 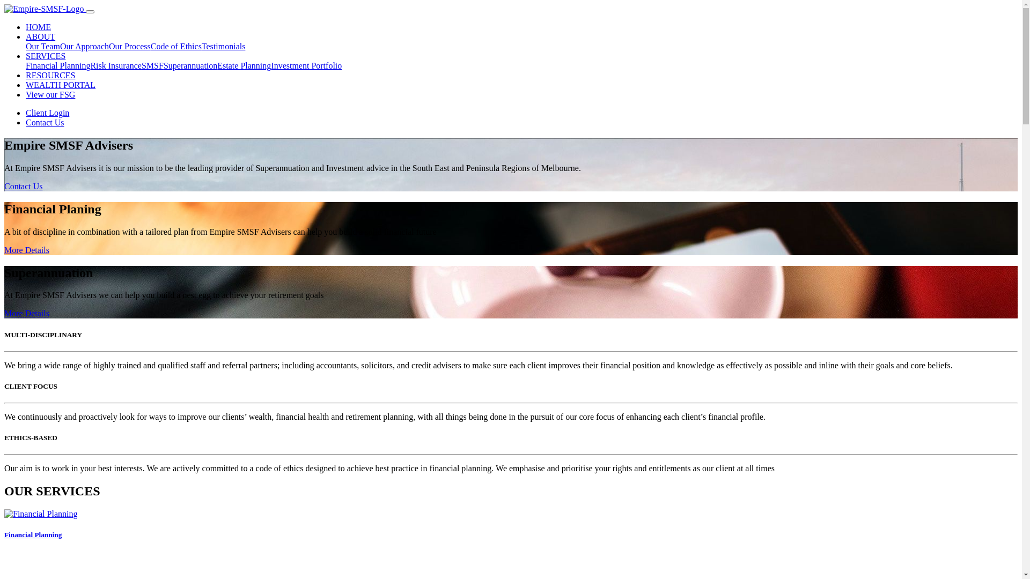 I want to click on Code of Ethics, so click(x=176, y=46).